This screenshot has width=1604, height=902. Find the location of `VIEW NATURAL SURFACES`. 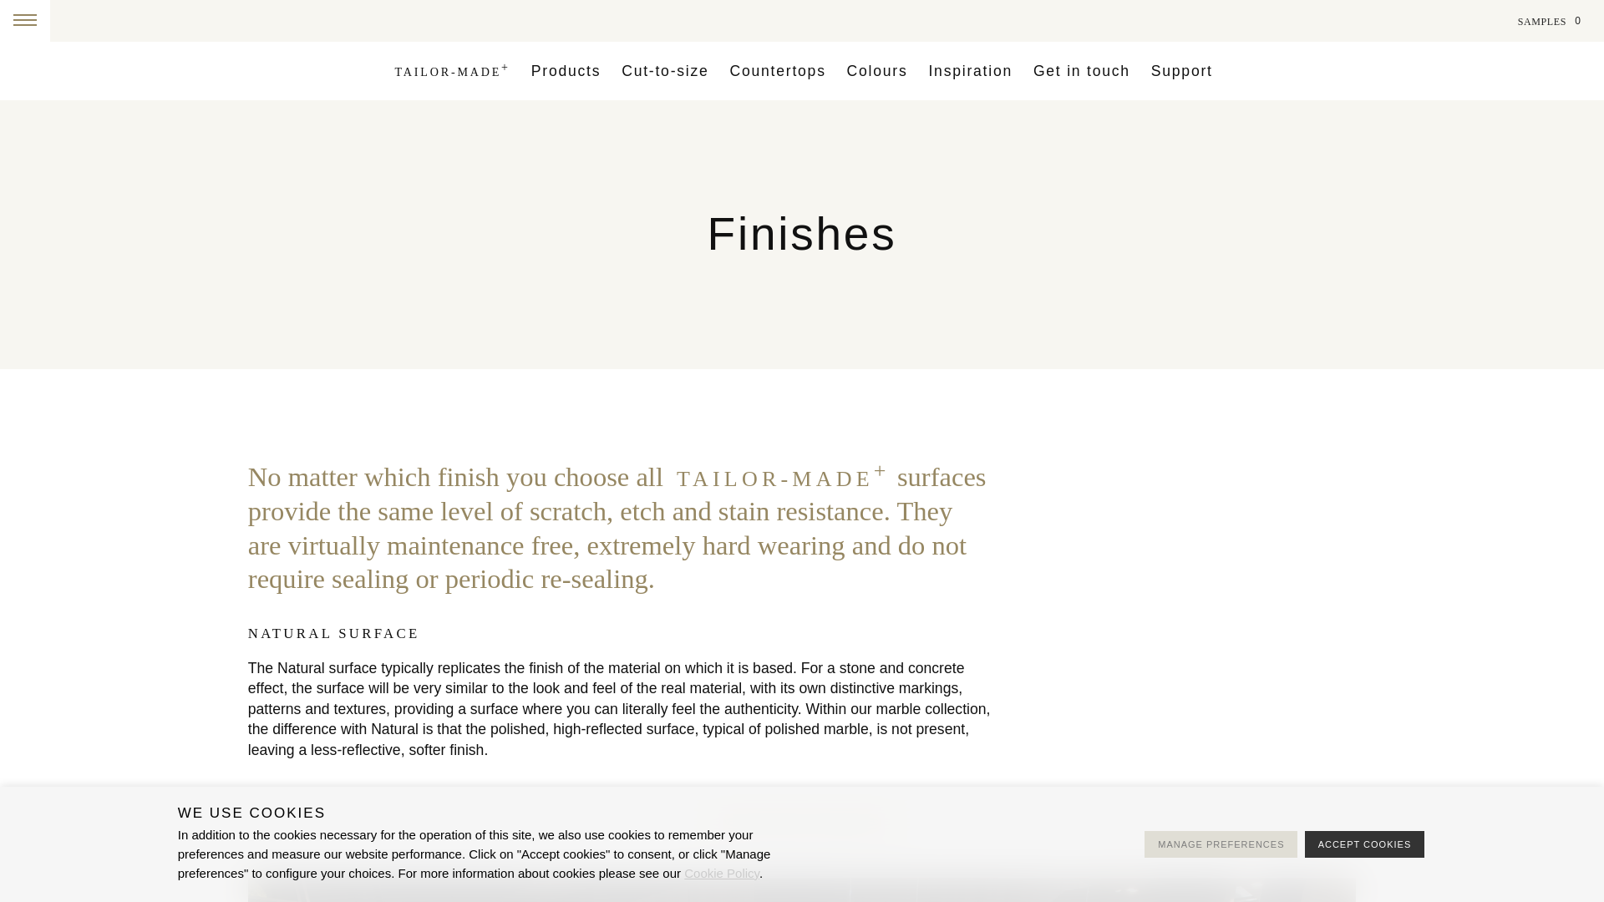

VIEW NATURAL SURFACES is located at coordinates (802, 823).